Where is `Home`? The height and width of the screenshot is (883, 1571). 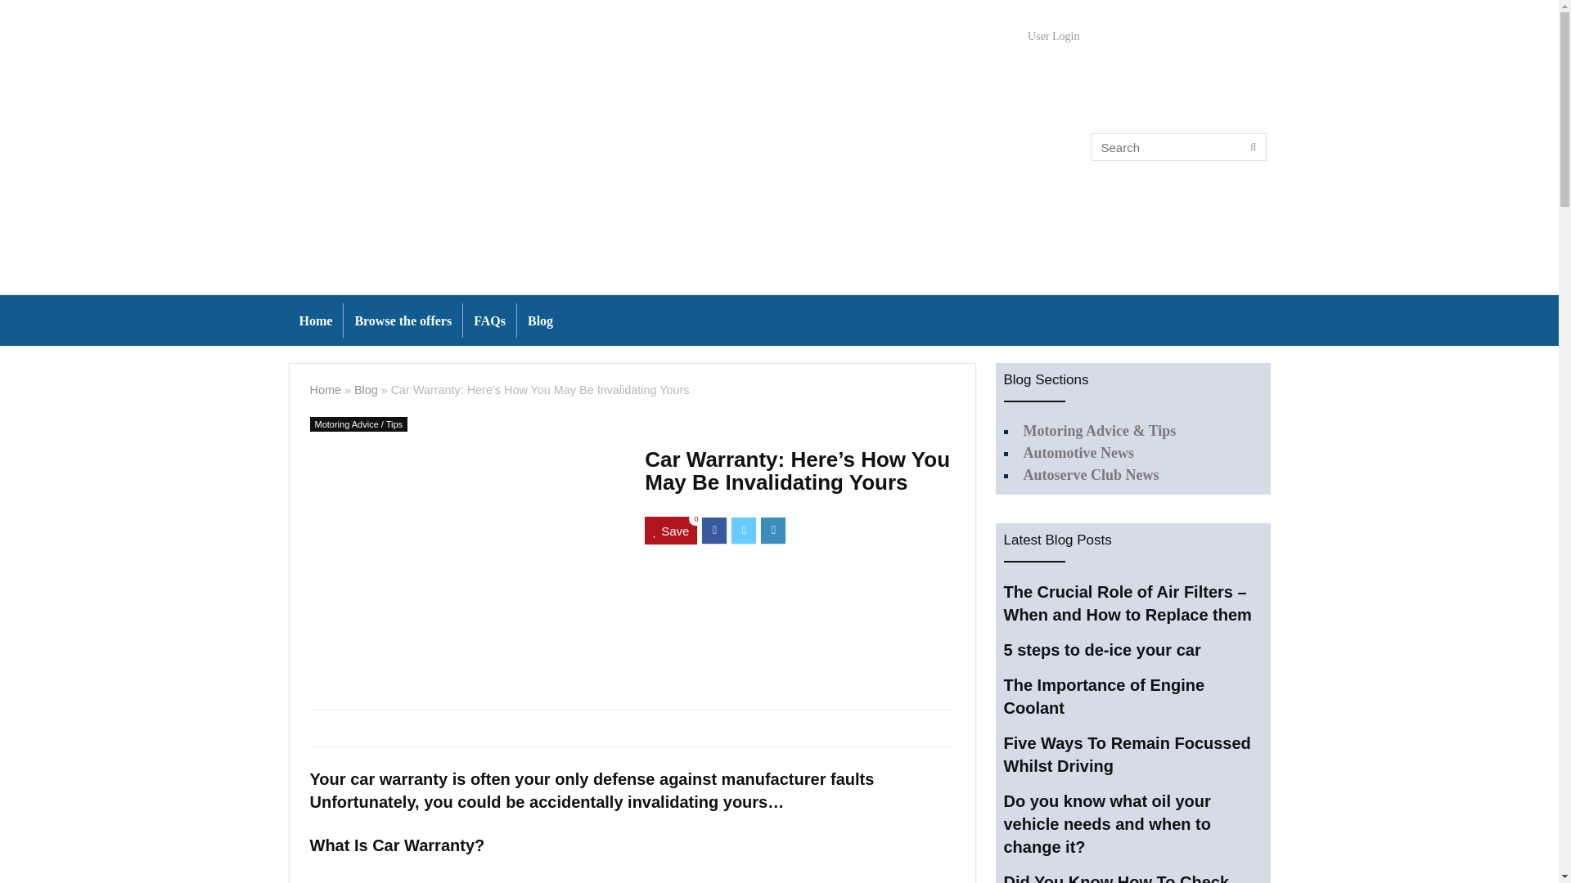
Home is located at coordinates (314, 320).